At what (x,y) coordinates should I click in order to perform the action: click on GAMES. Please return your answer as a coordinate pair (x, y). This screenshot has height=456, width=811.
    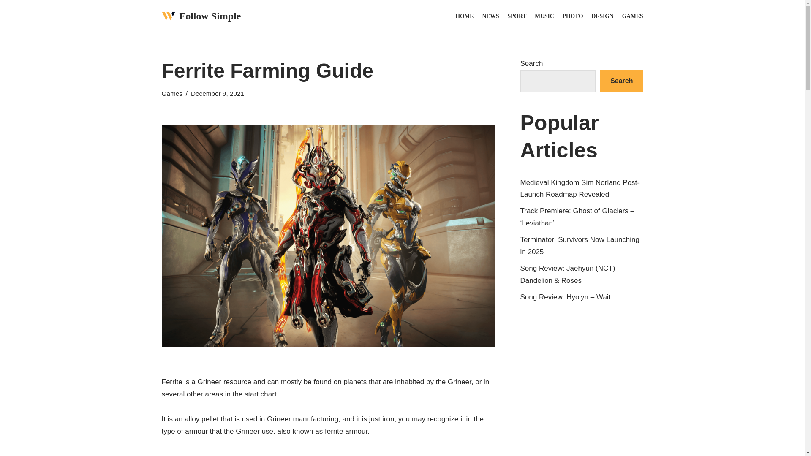
    Looking at the image, I should click on (632, 16).